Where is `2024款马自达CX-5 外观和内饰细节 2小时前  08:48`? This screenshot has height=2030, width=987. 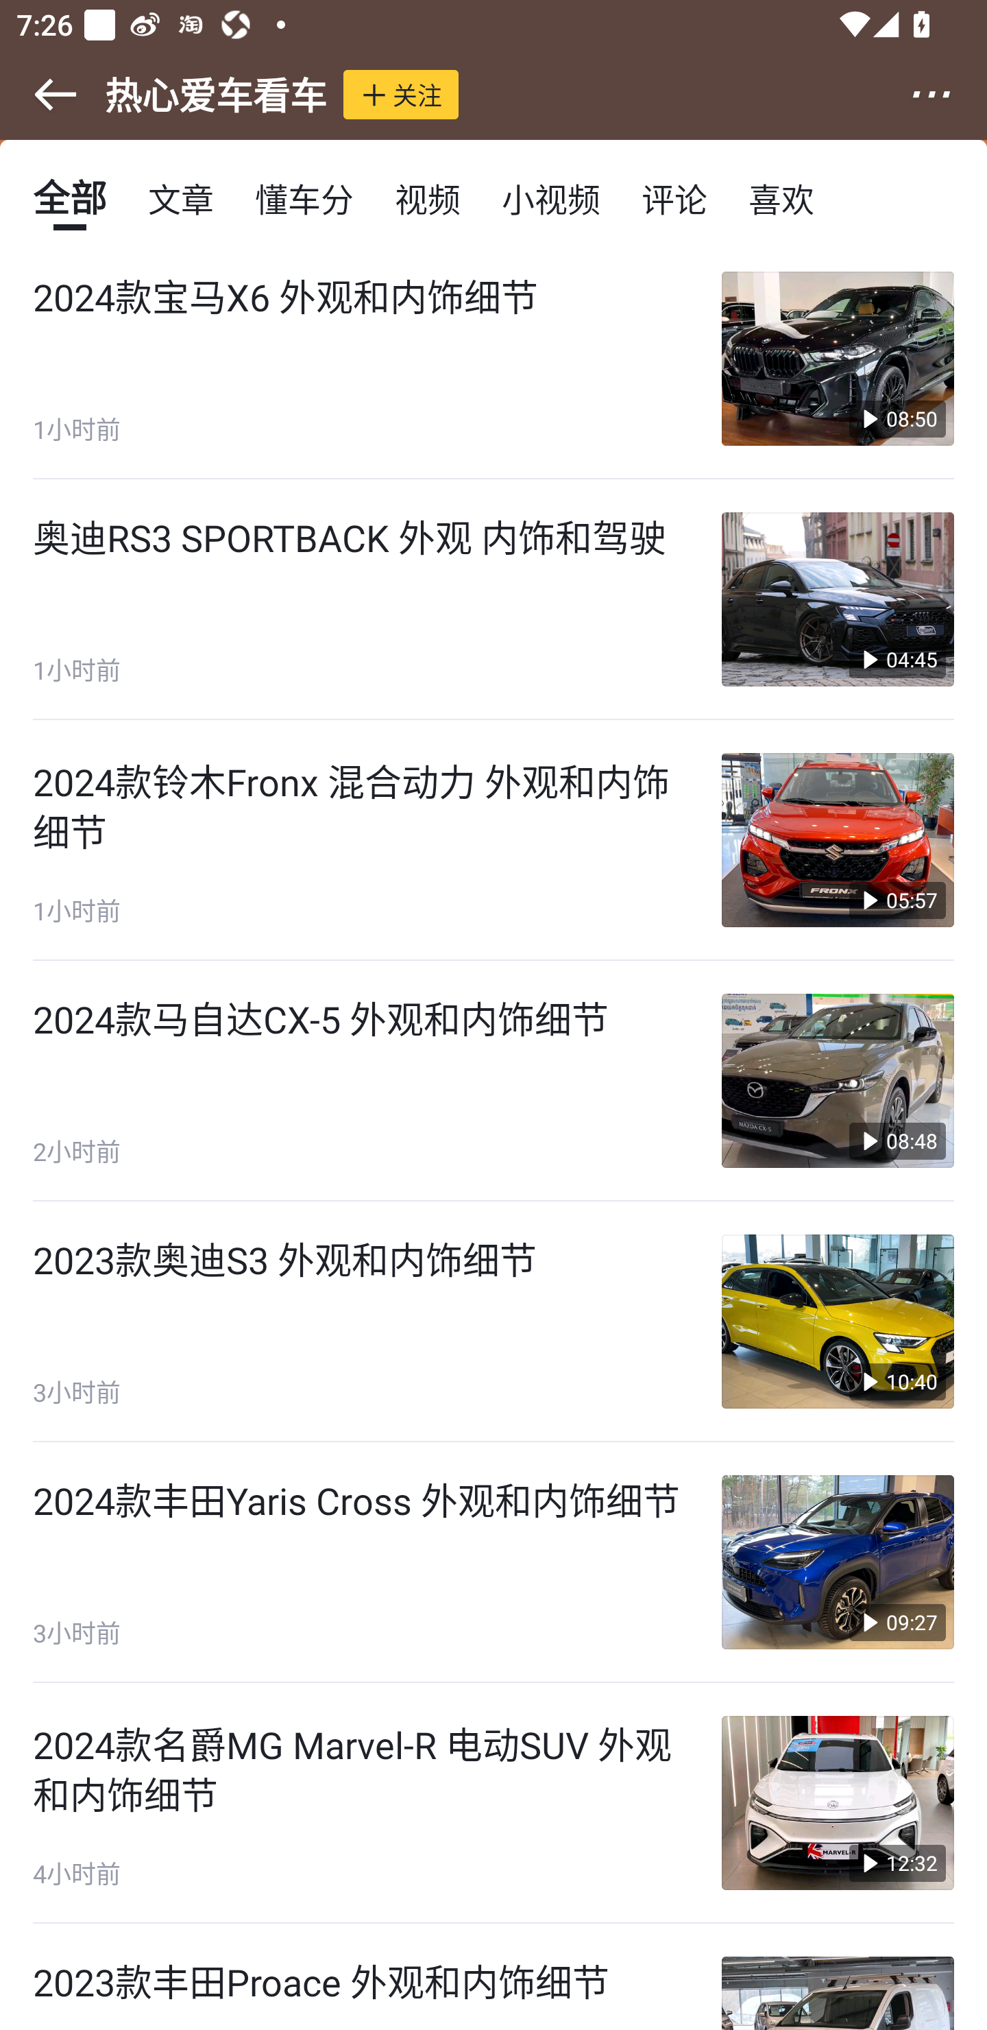 2024款马自达CX-5 外观和内饰细节 2小时前  08:48 is located at coordinates (493, 1081).